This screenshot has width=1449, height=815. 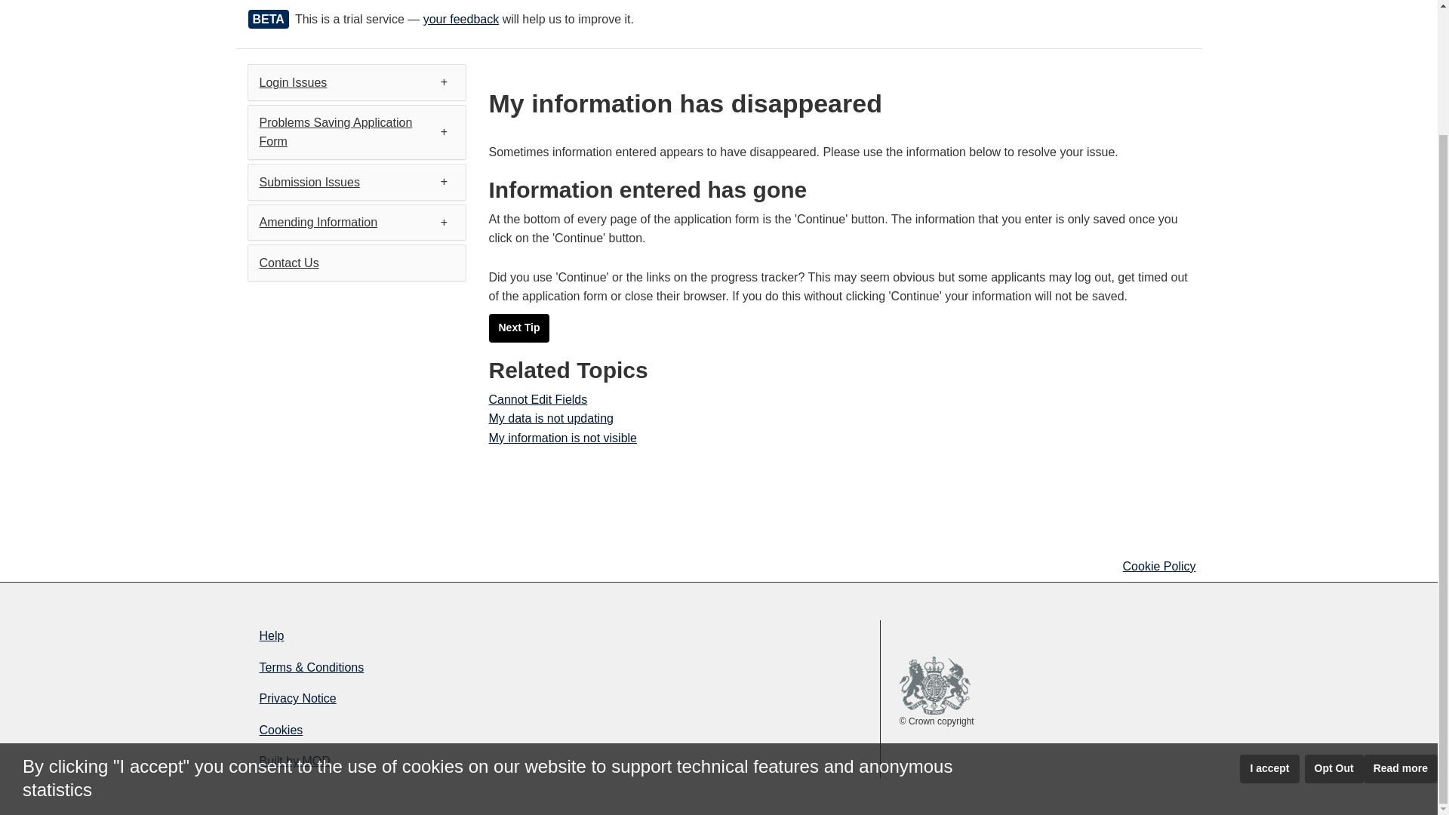 What do you see at coordinates (293, 82) in the screenshot?
I see `Login Issues` at bounding box center [293, 82].